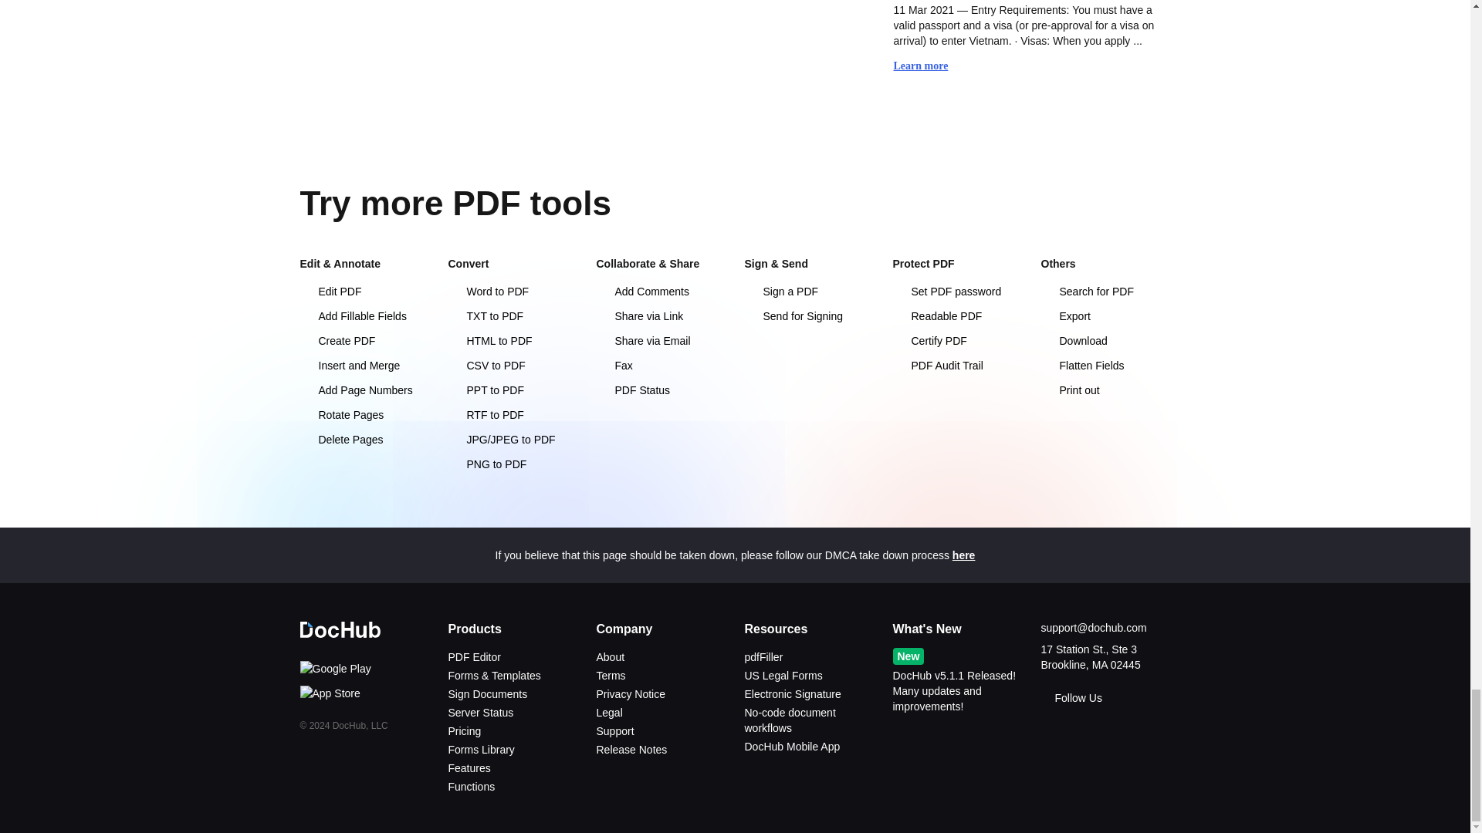  What do you see at coordinates (364, 415) in the screenshot?
I see `Rotate Pages` at bounding box center [364, 415].